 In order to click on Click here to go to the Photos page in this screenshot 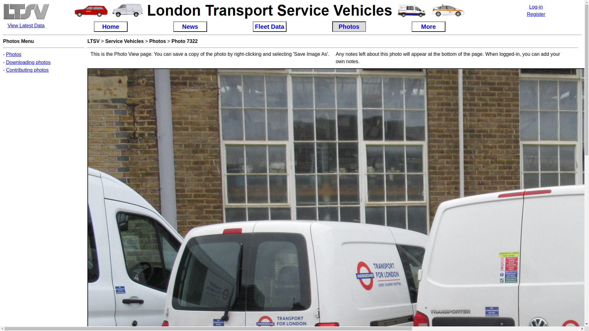, I will do `click(158, 41)`.